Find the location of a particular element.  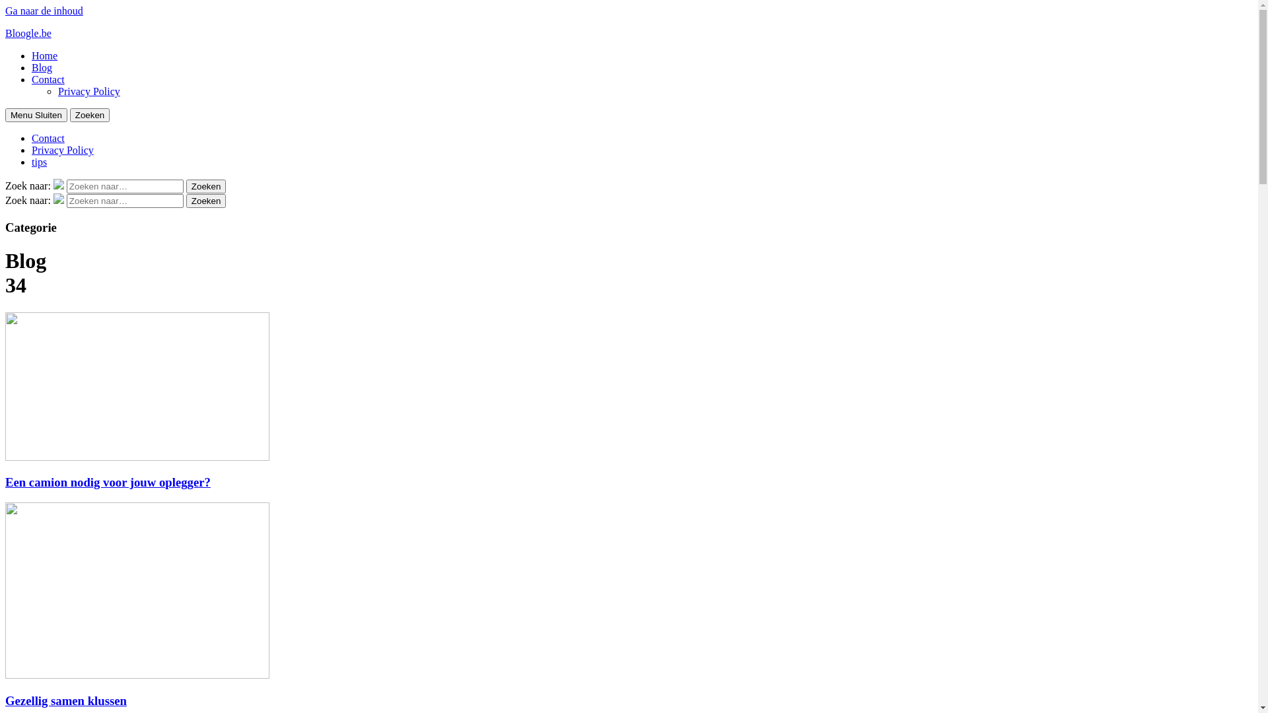

Privacy Policy is located at coordinates (89, 91).